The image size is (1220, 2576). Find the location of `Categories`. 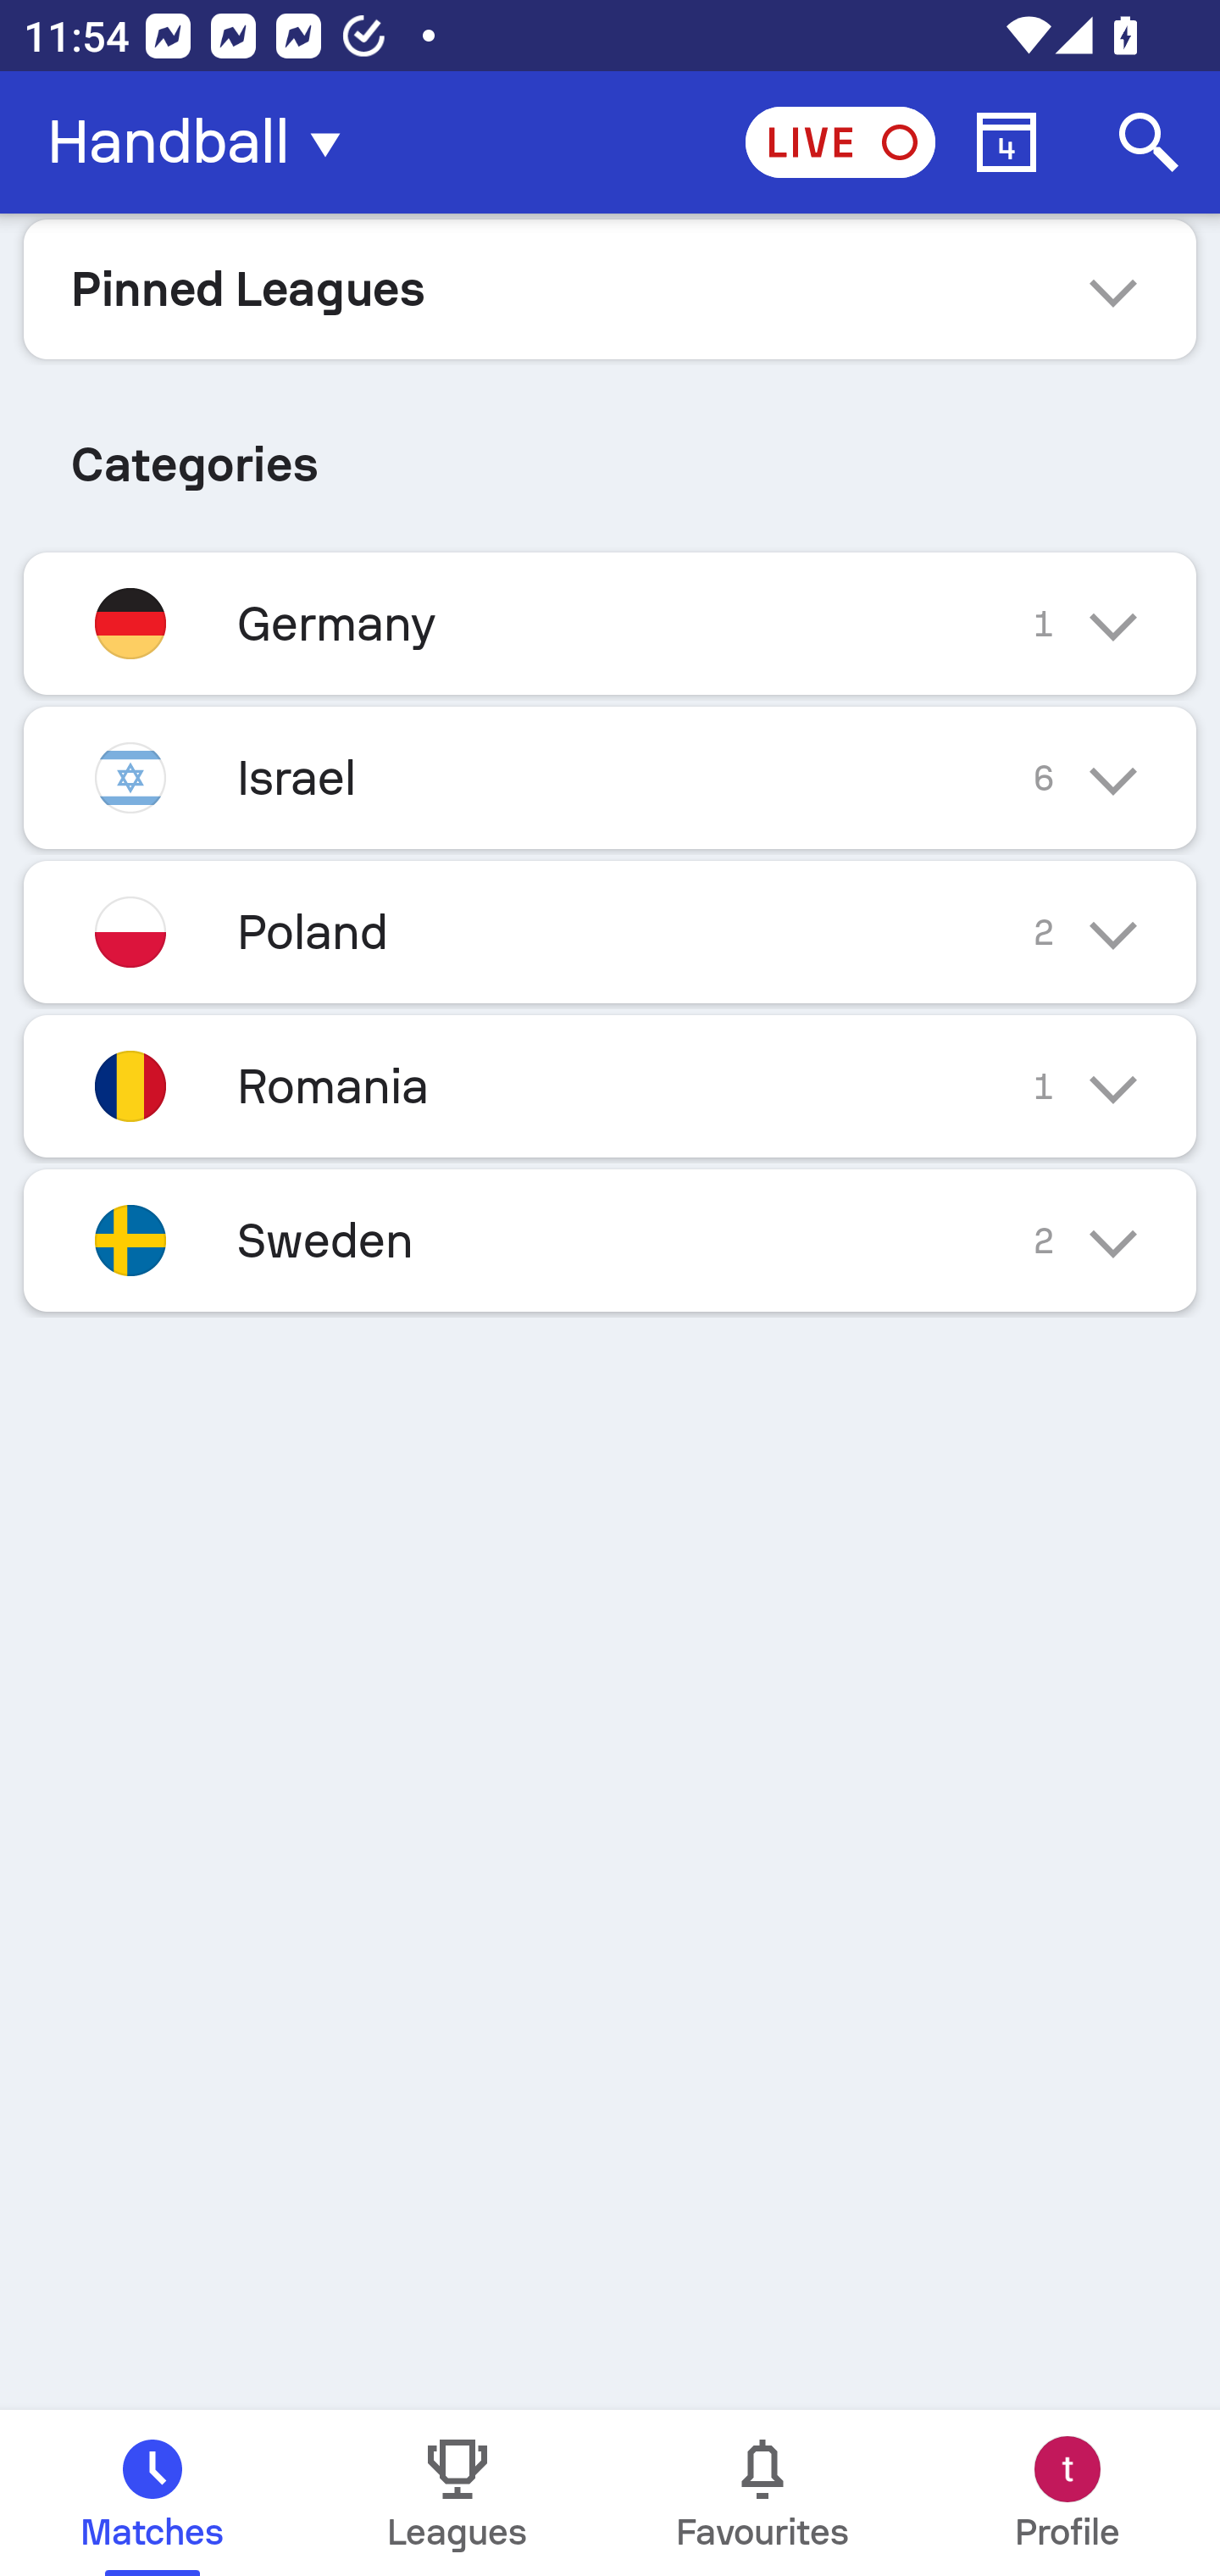

Categories is located at coordinates (610, 452).